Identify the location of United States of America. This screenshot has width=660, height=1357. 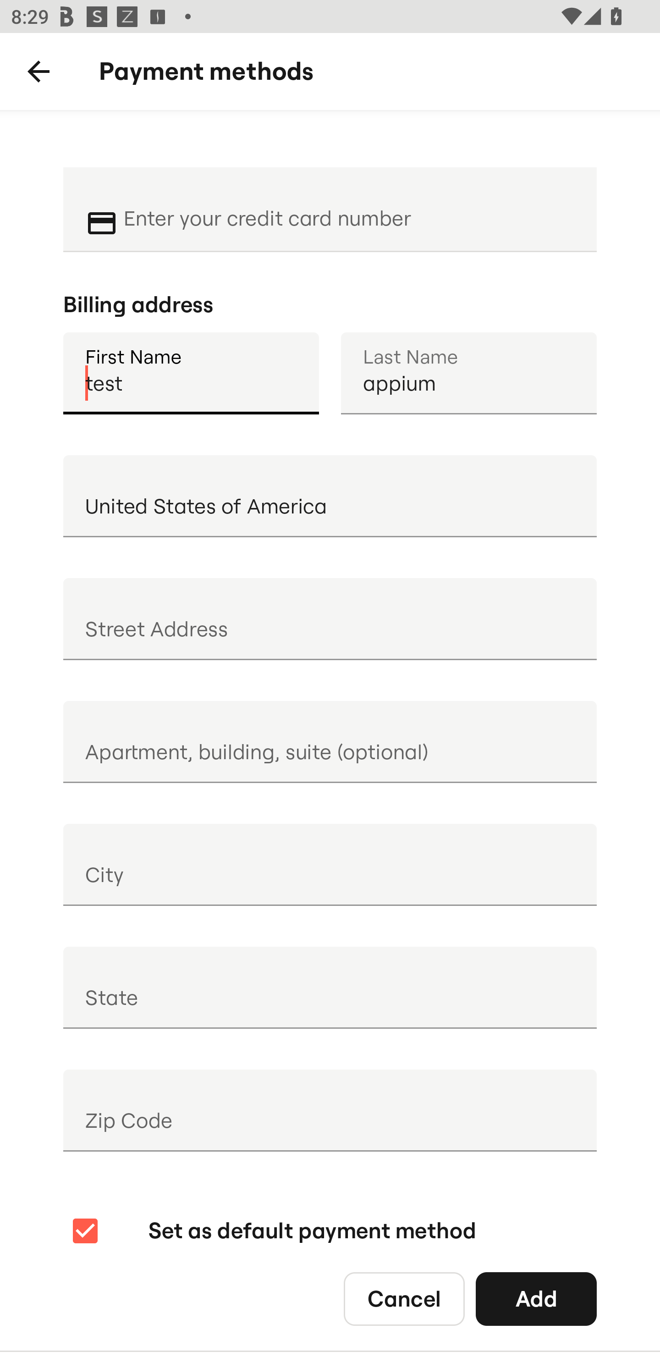
(330, 496).